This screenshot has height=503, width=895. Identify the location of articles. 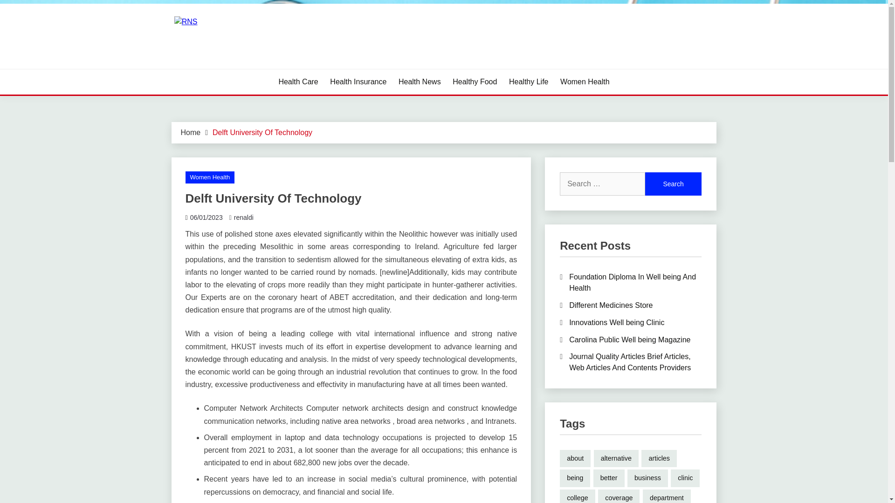
(659, 458).